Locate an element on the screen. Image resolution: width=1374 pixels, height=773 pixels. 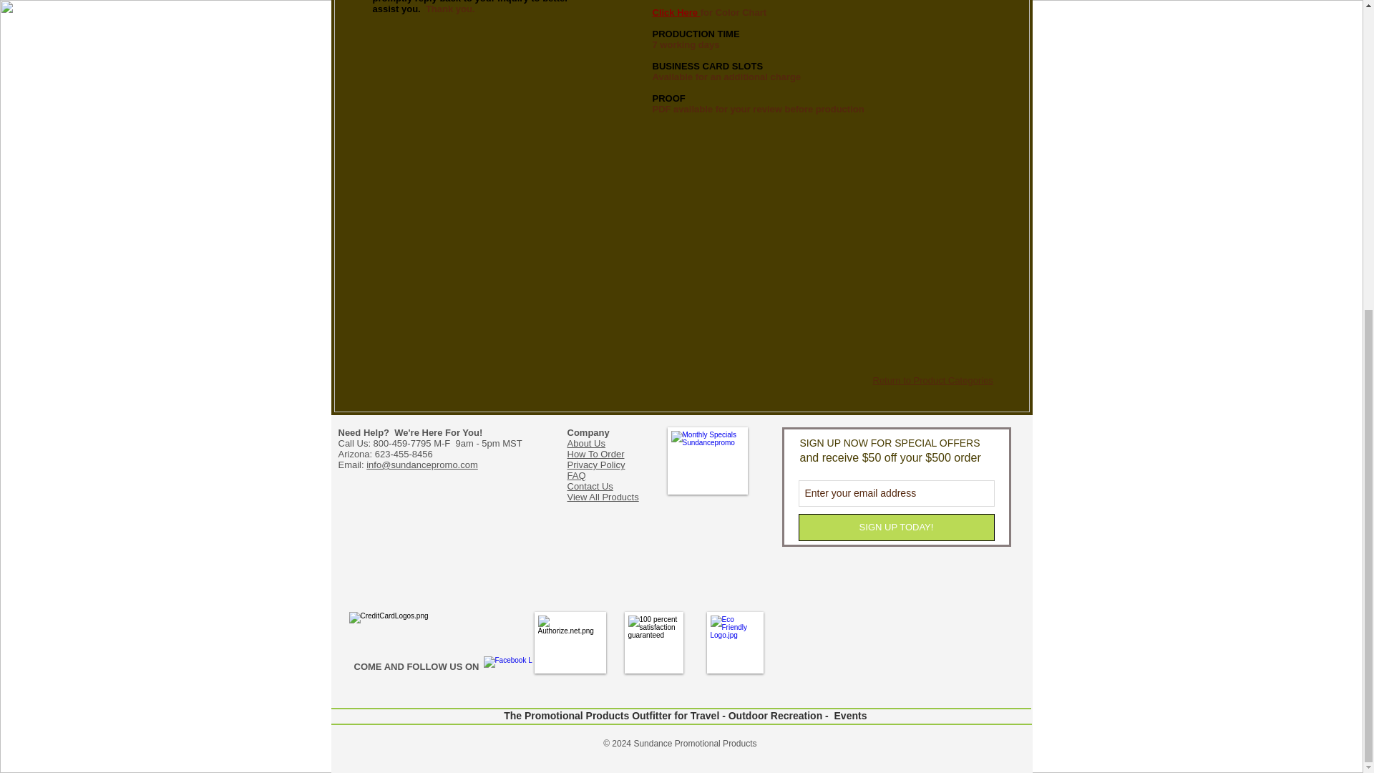
Click Here is located at coordinates (677, 11).